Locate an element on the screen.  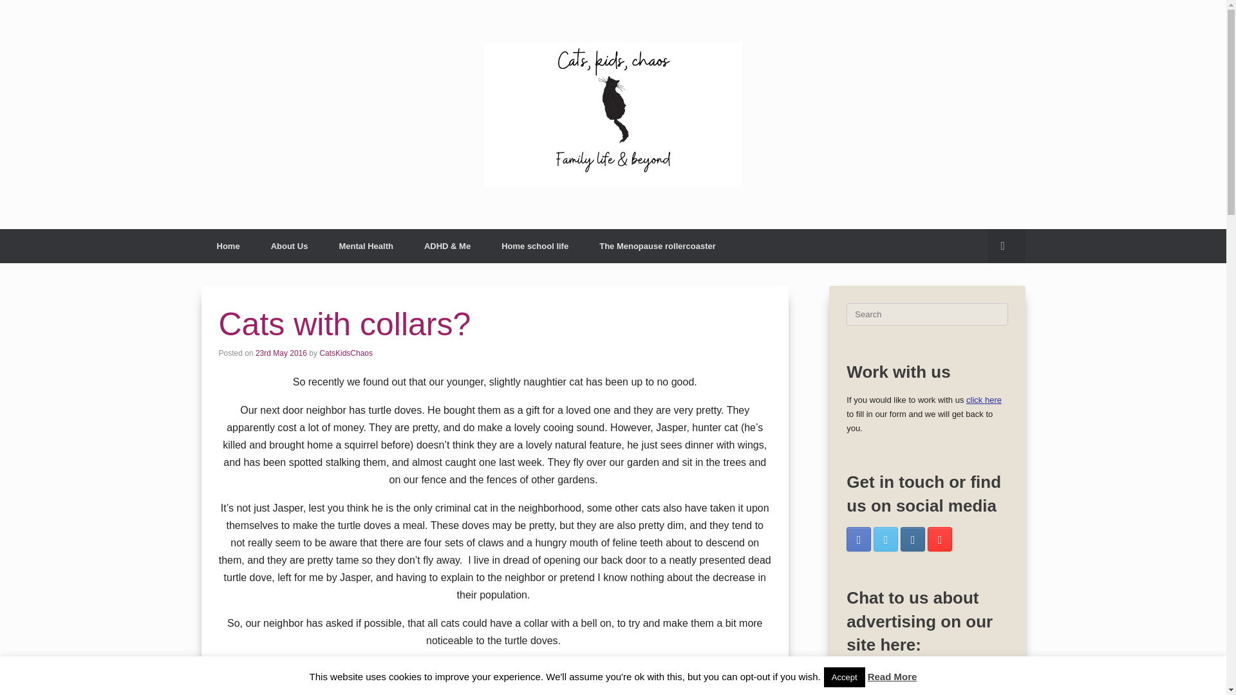
click here is located at coordinates (984, 400).